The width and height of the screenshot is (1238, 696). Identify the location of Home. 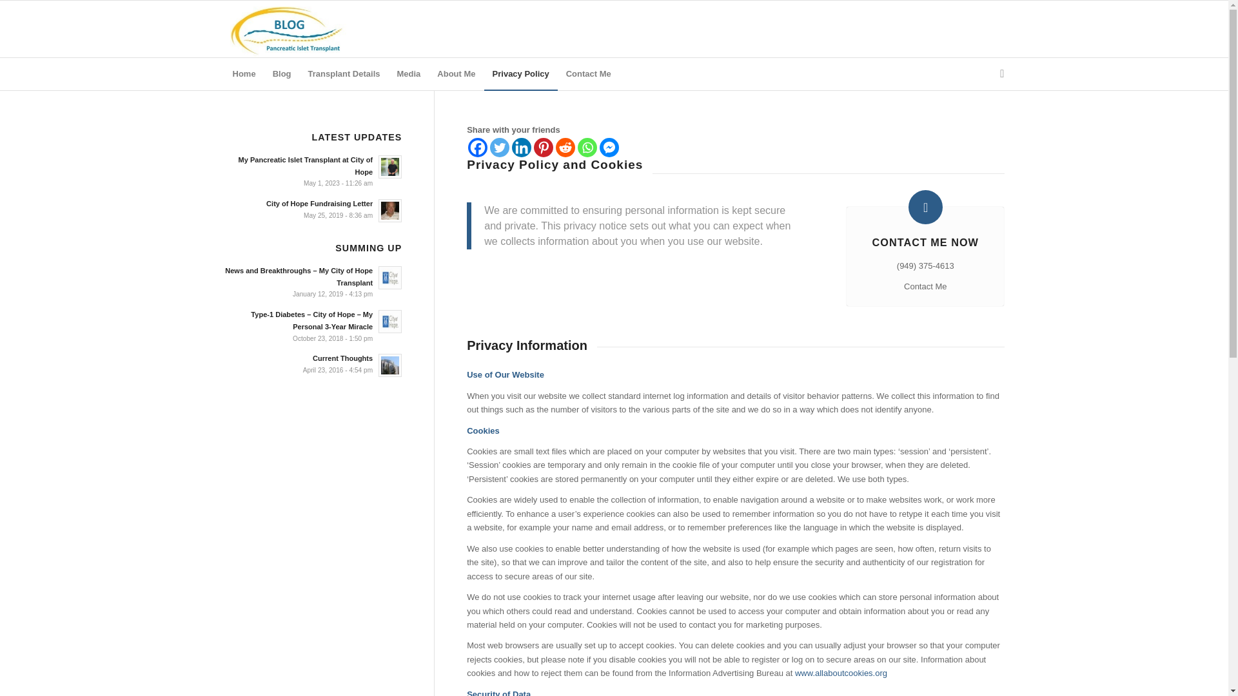
(244, 73).